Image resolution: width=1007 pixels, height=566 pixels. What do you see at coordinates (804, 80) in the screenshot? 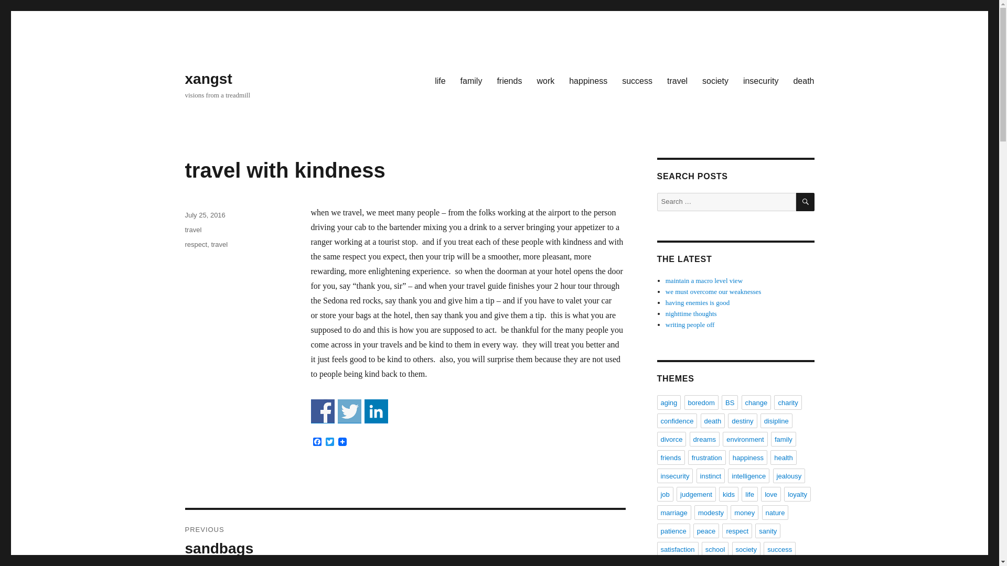
I see `death` at bounding box center [804, 80].